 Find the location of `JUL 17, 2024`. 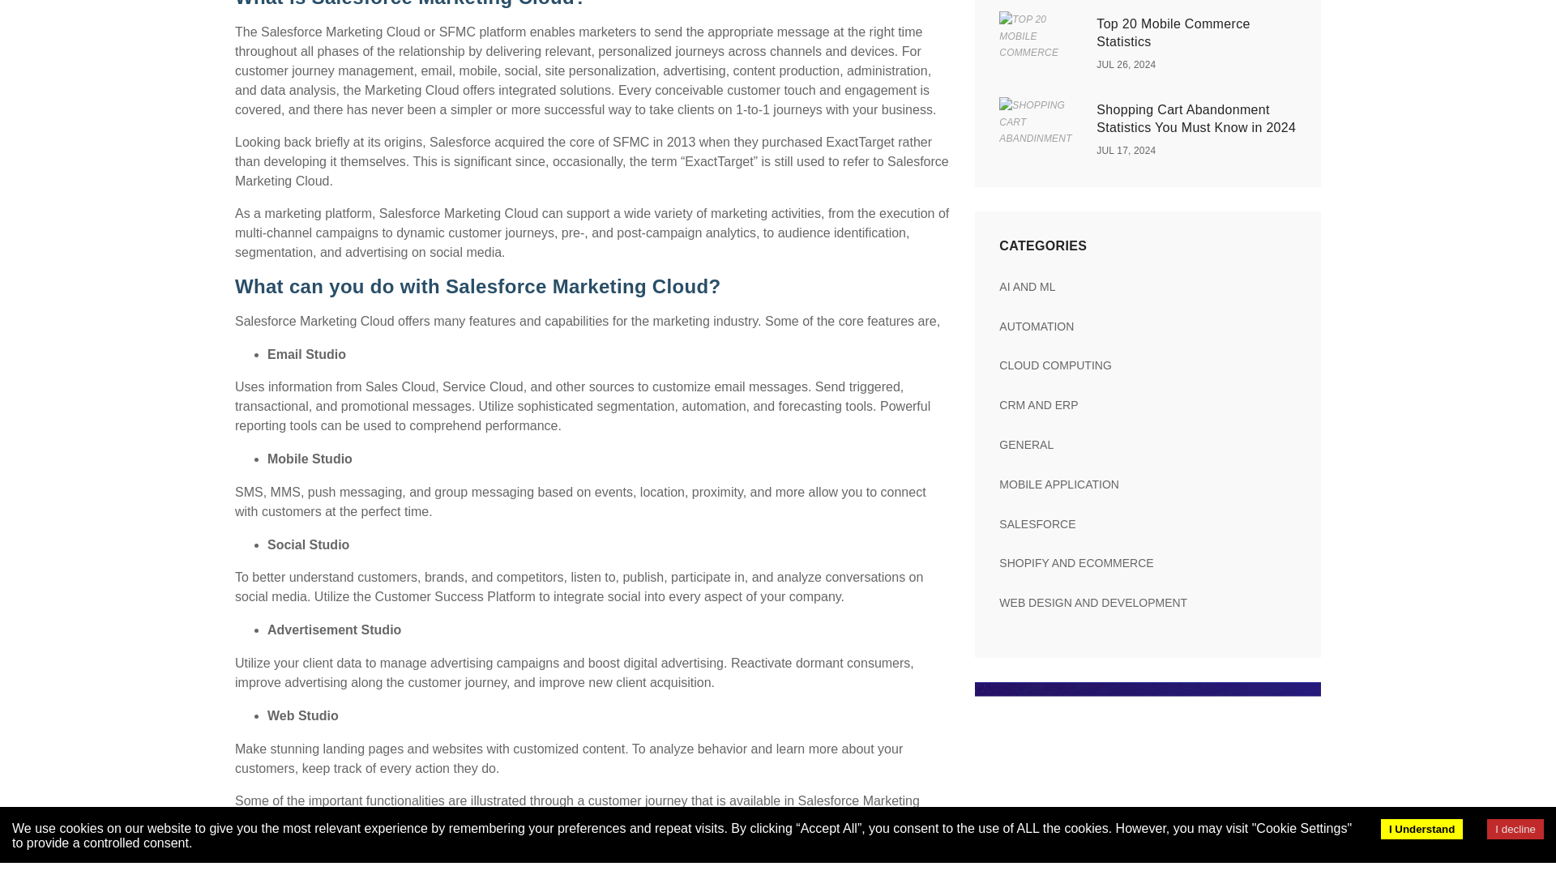

JUL 17, 2024 is located at coordinates (1126, 151).